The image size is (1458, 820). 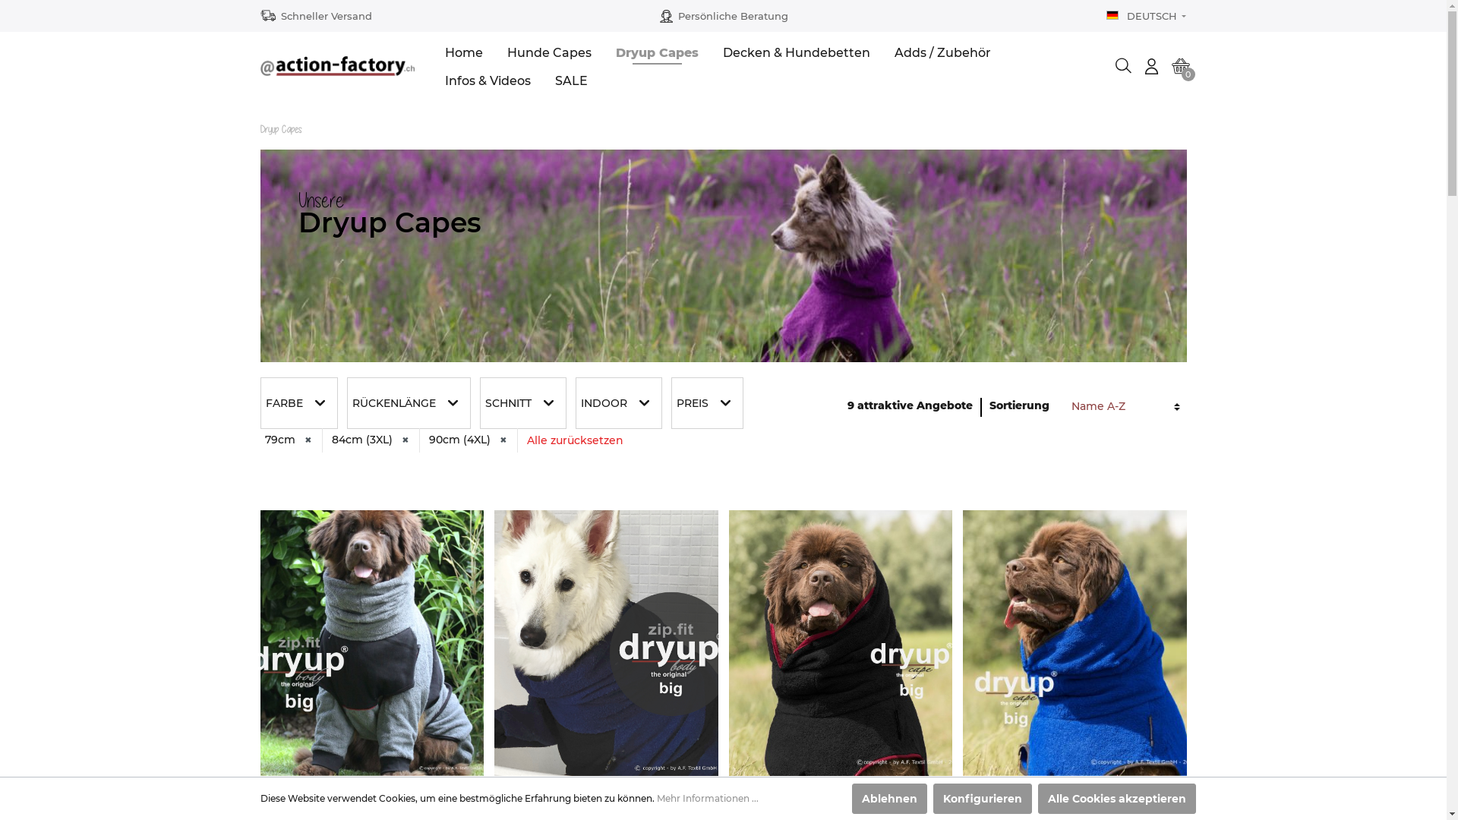 I want to click on Infos & Videos, so click(x=500, y=80).